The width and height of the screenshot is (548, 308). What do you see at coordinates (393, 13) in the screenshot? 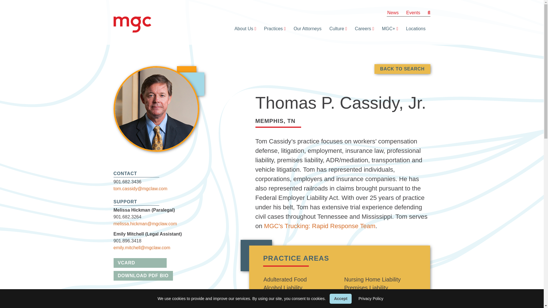
I see `News` at bounding box center [393, 13].